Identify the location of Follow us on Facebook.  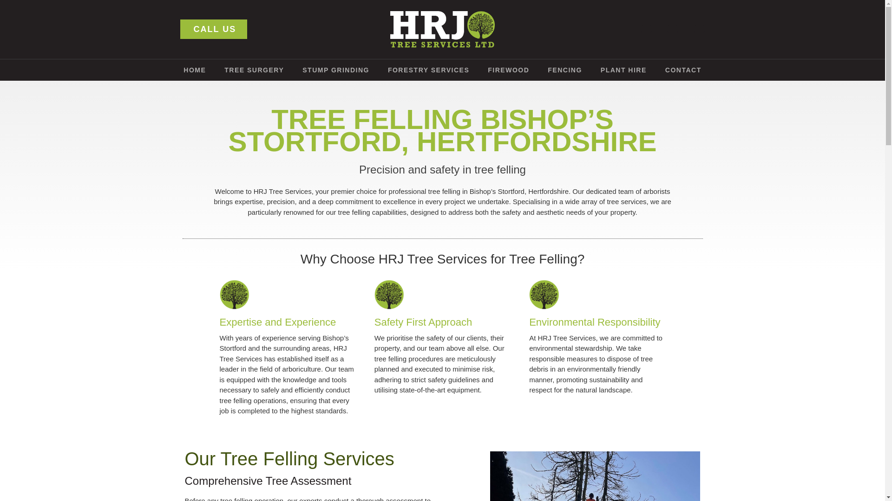
(646, 29).